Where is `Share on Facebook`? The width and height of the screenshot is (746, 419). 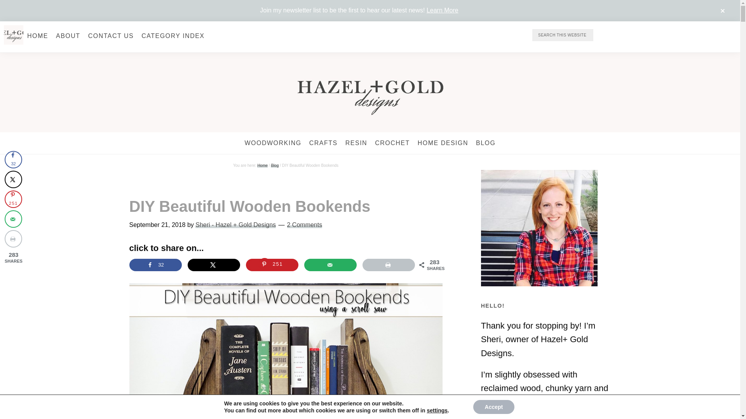
Share on Facebook is located at coordinates (155, 265).